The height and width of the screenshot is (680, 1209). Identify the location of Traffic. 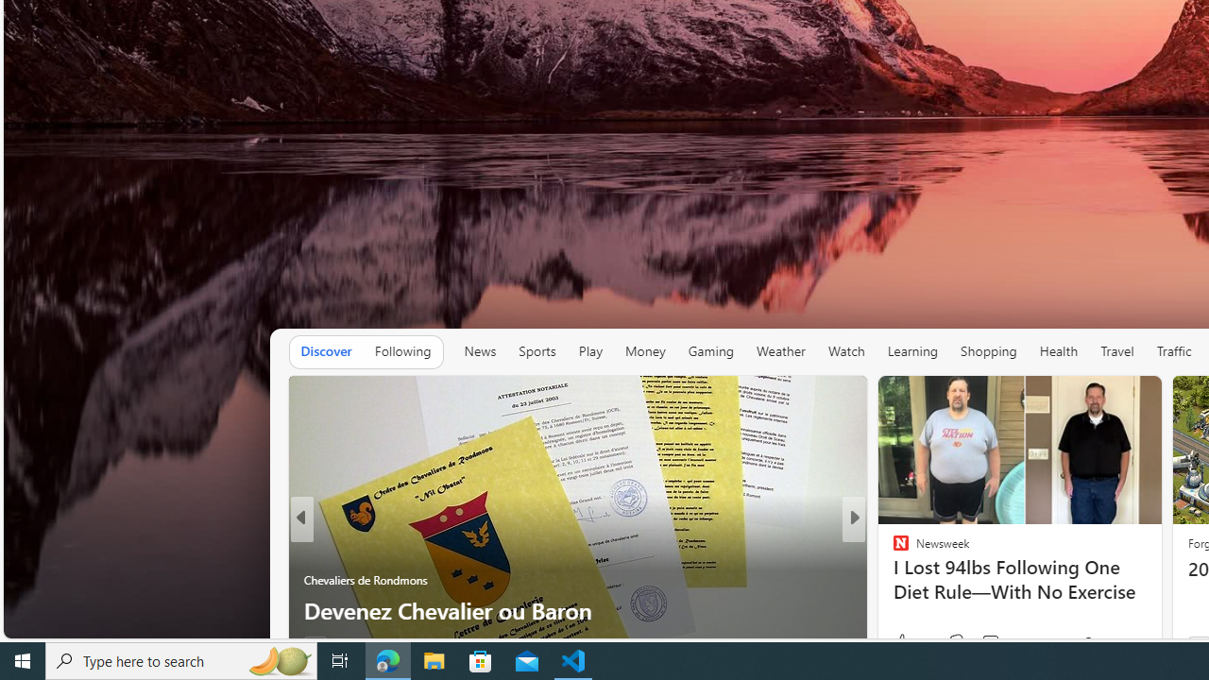
(1173, 351).